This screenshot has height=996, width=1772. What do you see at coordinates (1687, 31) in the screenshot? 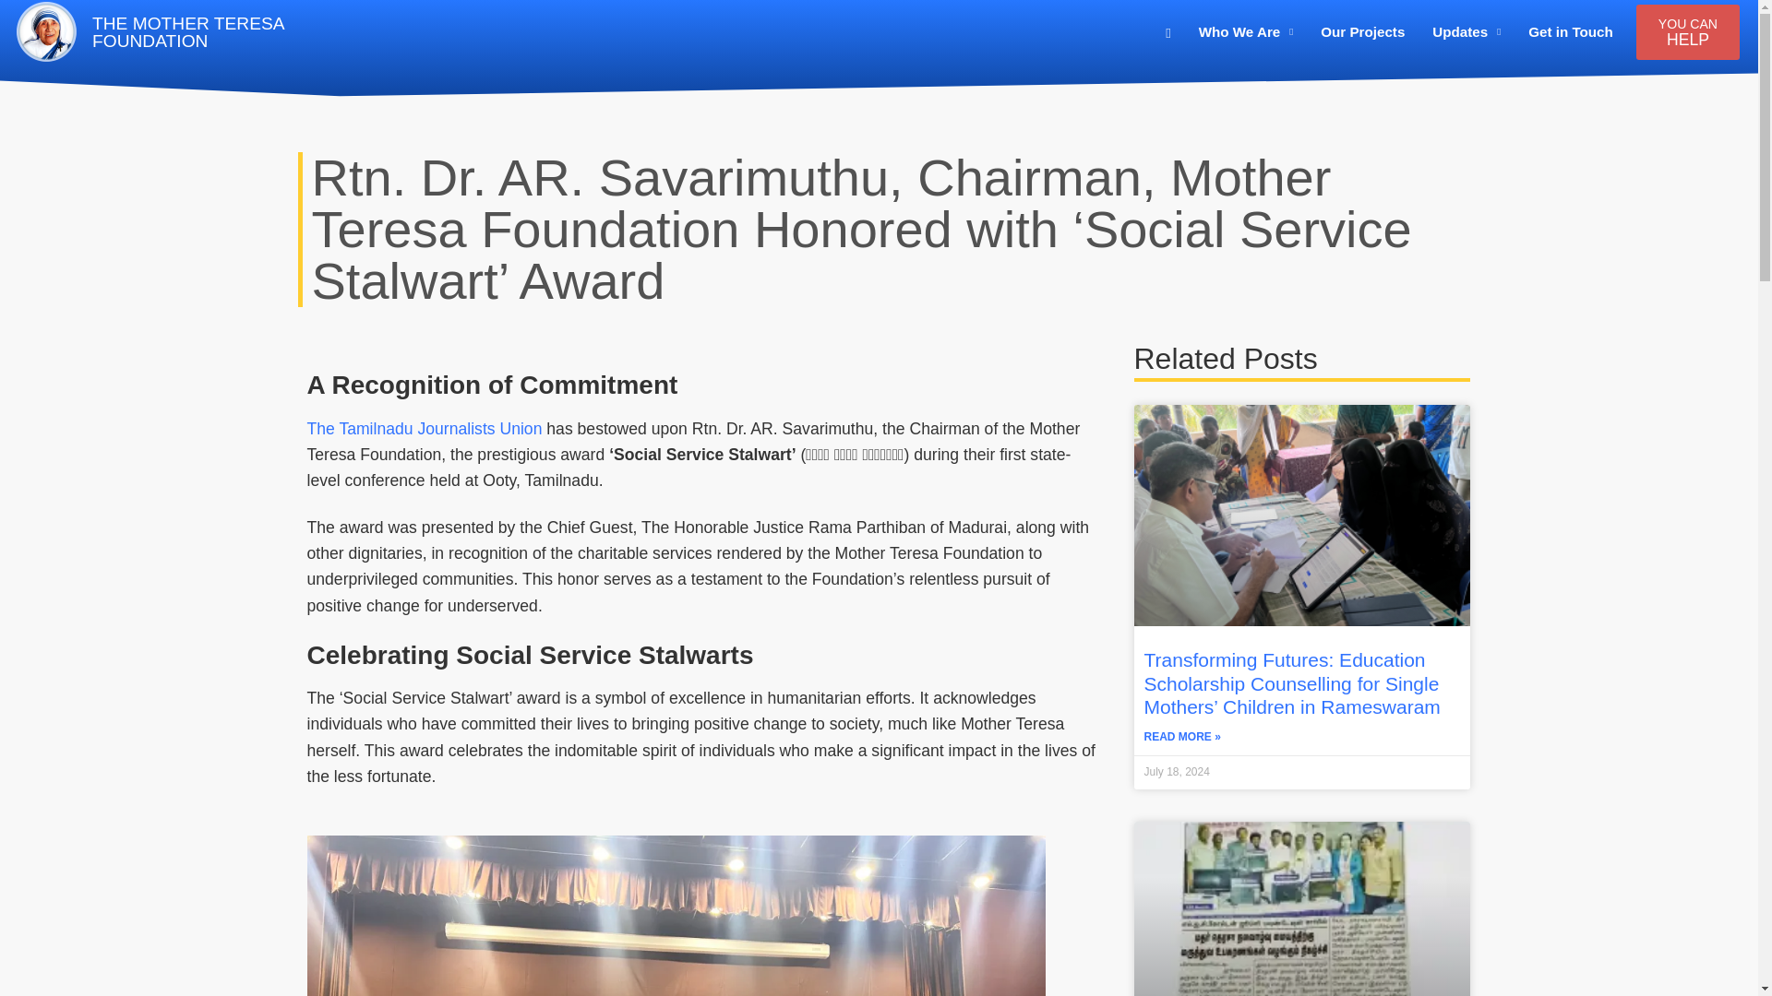
I see `Who We Are` at bounding box center [1687, 31].